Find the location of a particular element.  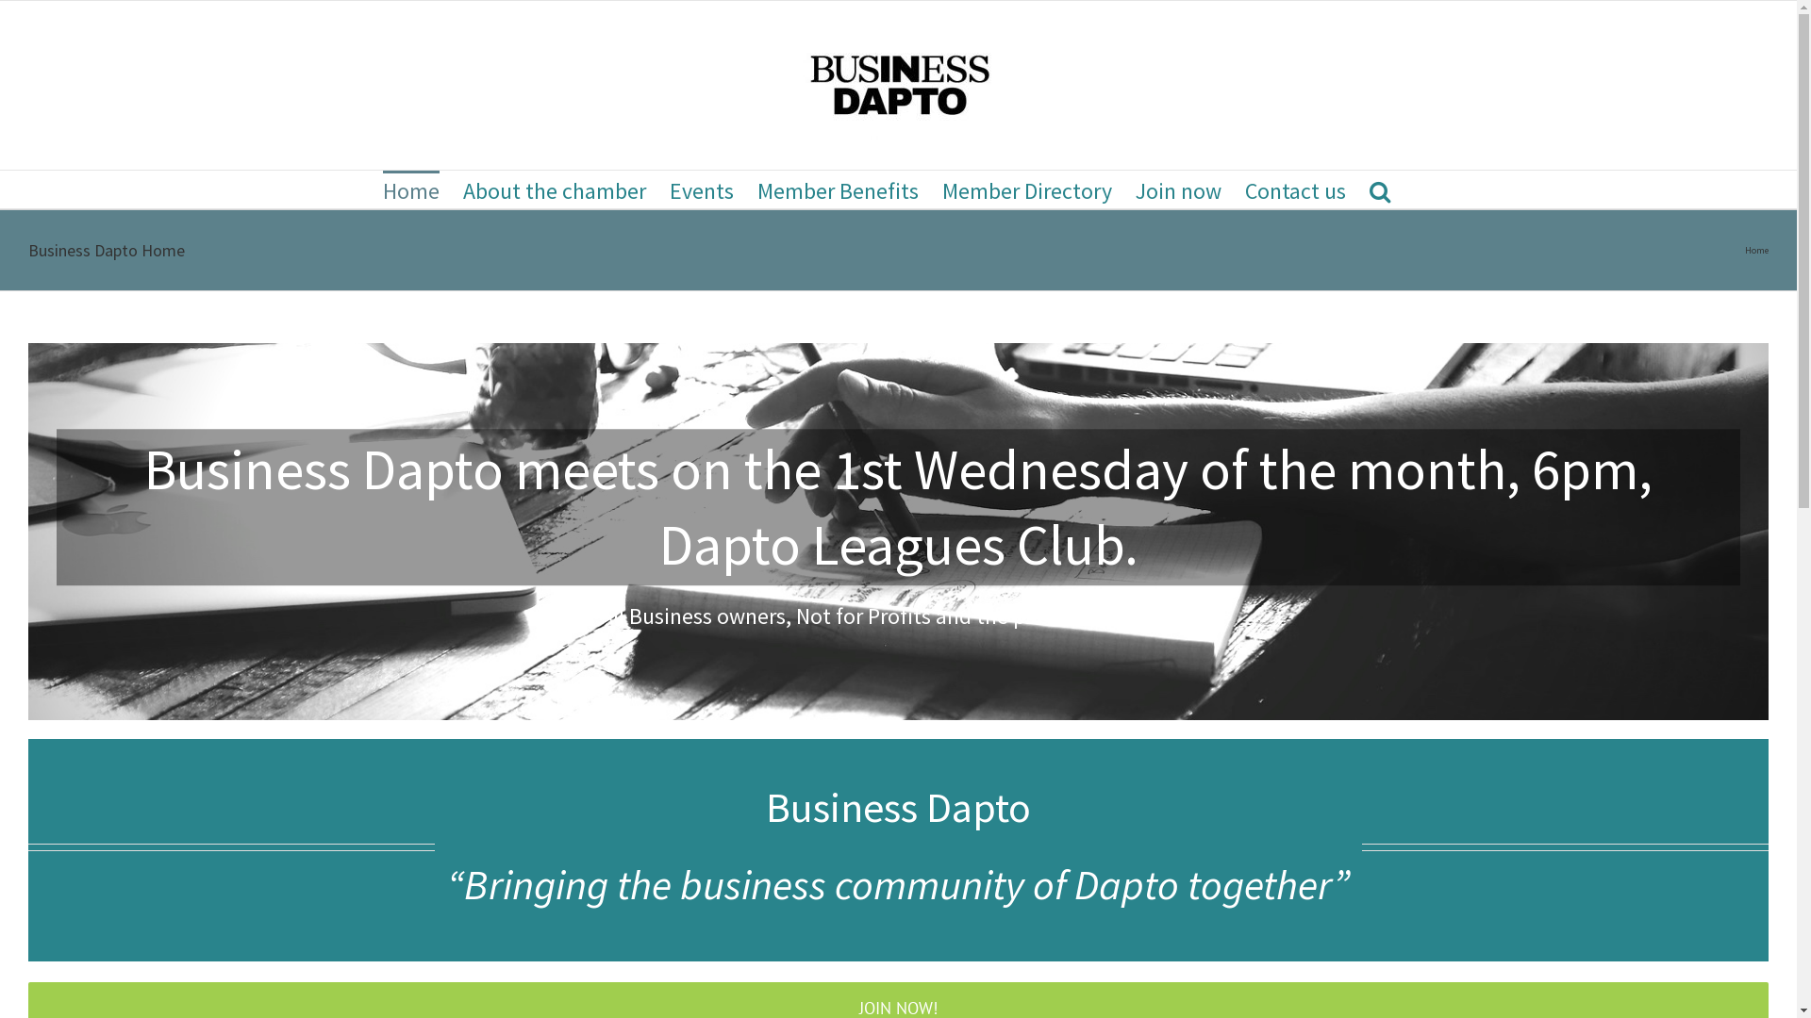

About the chamber is located at coordinates (555, 189).